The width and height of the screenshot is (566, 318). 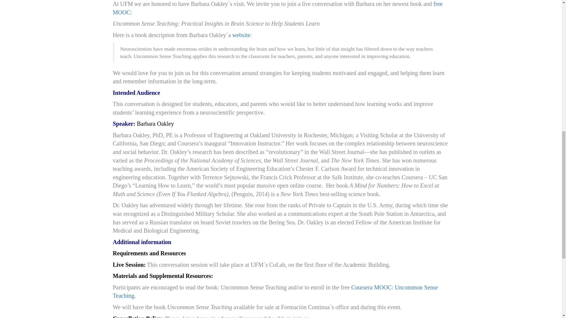 I want to click on Coursera MOOC: Uncommon Sense Teaching. , so click(x=275, y=291).